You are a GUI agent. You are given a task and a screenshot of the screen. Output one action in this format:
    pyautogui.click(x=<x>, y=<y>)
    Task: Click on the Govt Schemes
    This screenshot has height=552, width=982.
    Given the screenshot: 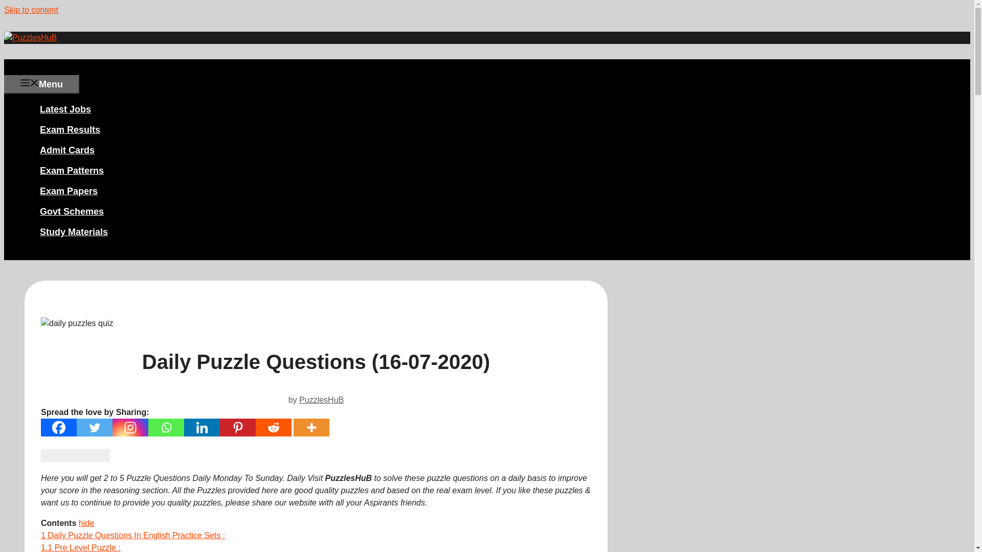 What is the action you would take?
    pyautogui.click(x=72, y=211)
    